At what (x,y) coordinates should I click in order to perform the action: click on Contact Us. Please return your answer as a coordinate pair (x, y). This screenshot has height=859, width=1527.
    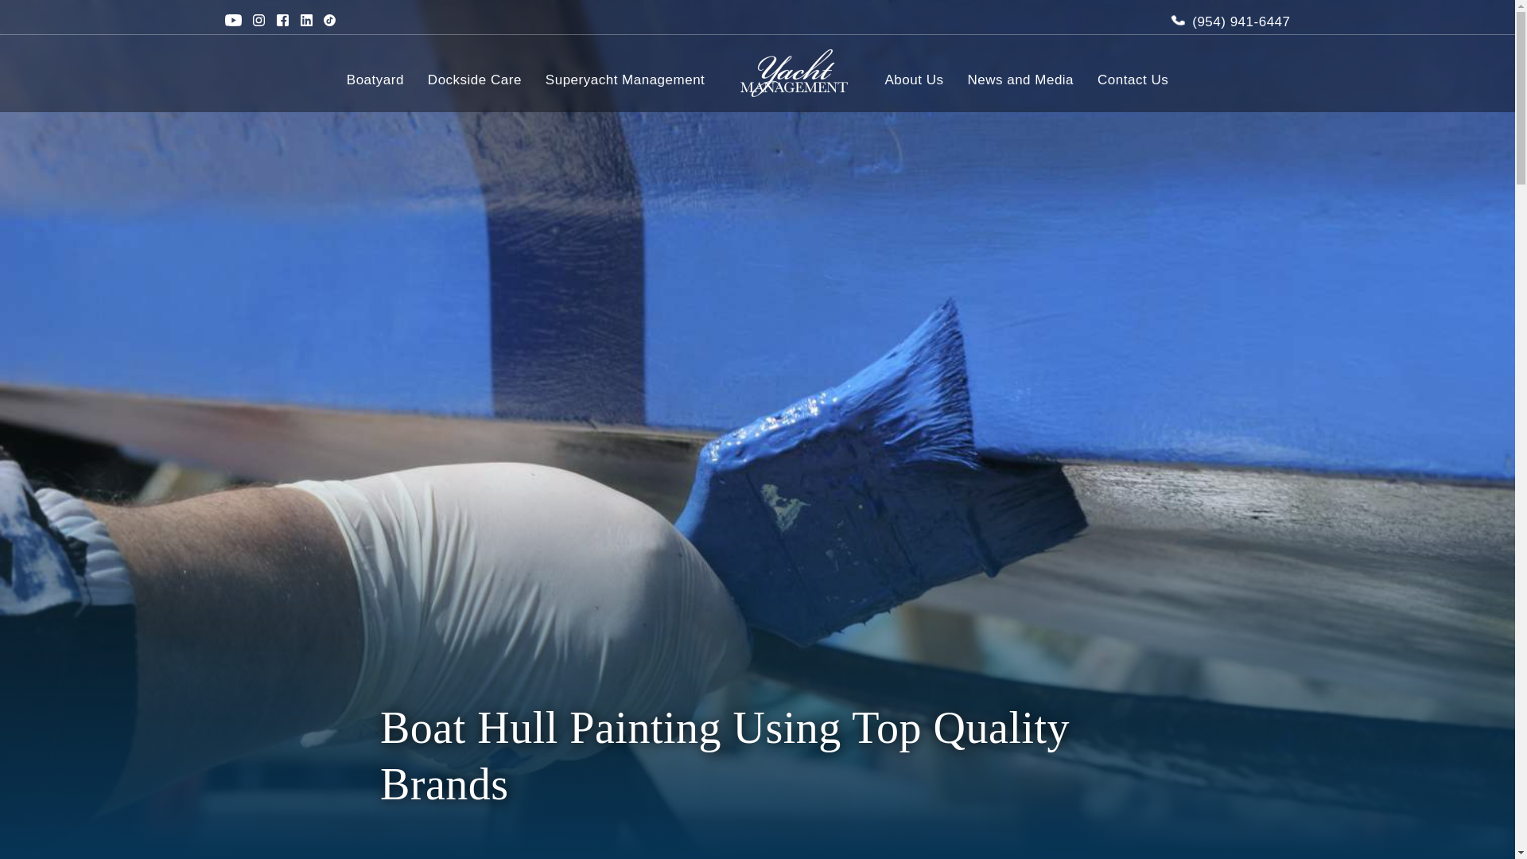
    Looking at the image, I should click on (1133, 80).